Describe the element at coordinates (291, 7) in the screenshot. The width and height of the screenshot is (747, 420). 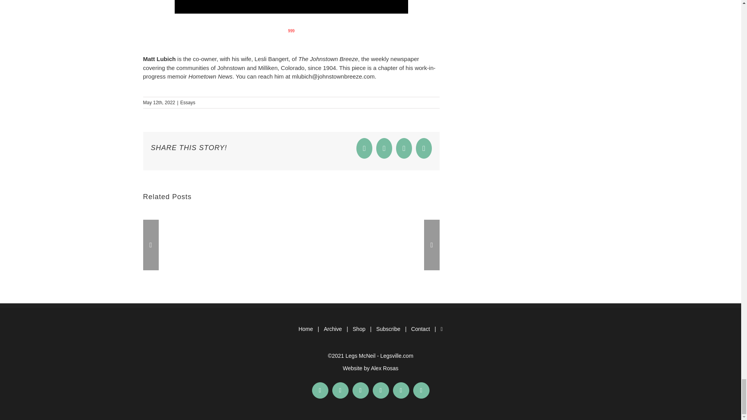
I see `YouTube video player 1` at that location.